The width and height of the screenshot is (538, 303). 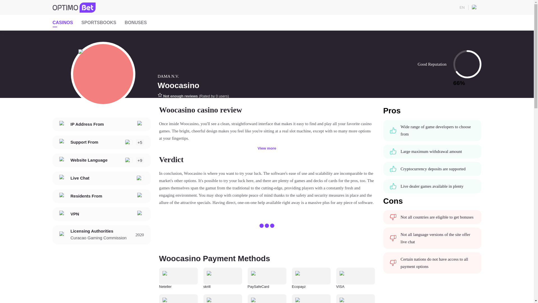 I want to click on CASINOS, so click(x=63, y=22).